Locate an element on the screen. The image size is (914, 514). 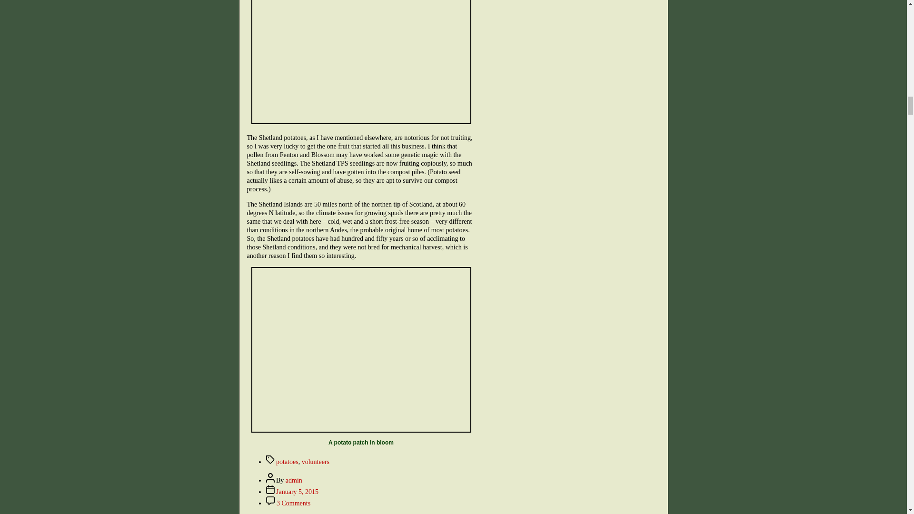
January 5, 2015 is located at coordinates (297, 492).